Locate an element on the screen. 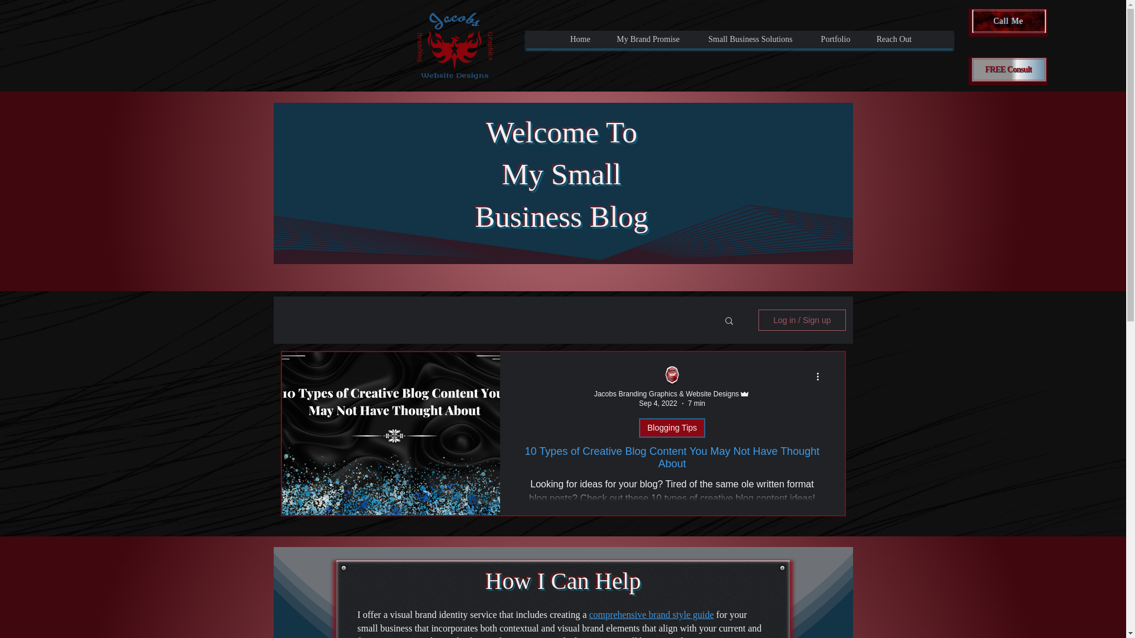  7 min is located at coordinates (696, 403).